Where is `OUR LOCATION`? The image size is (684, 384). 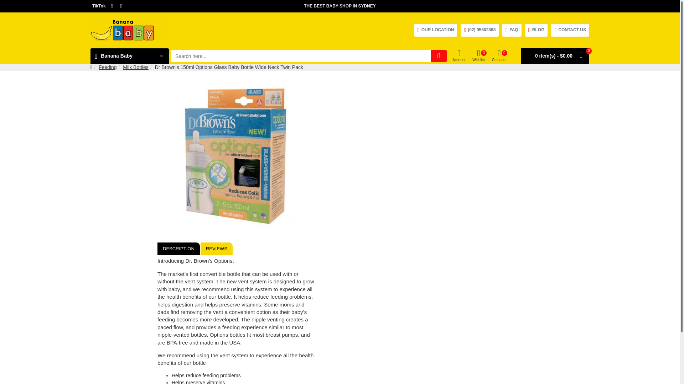 OUR LOCATION is located at coordinates (436, 30).